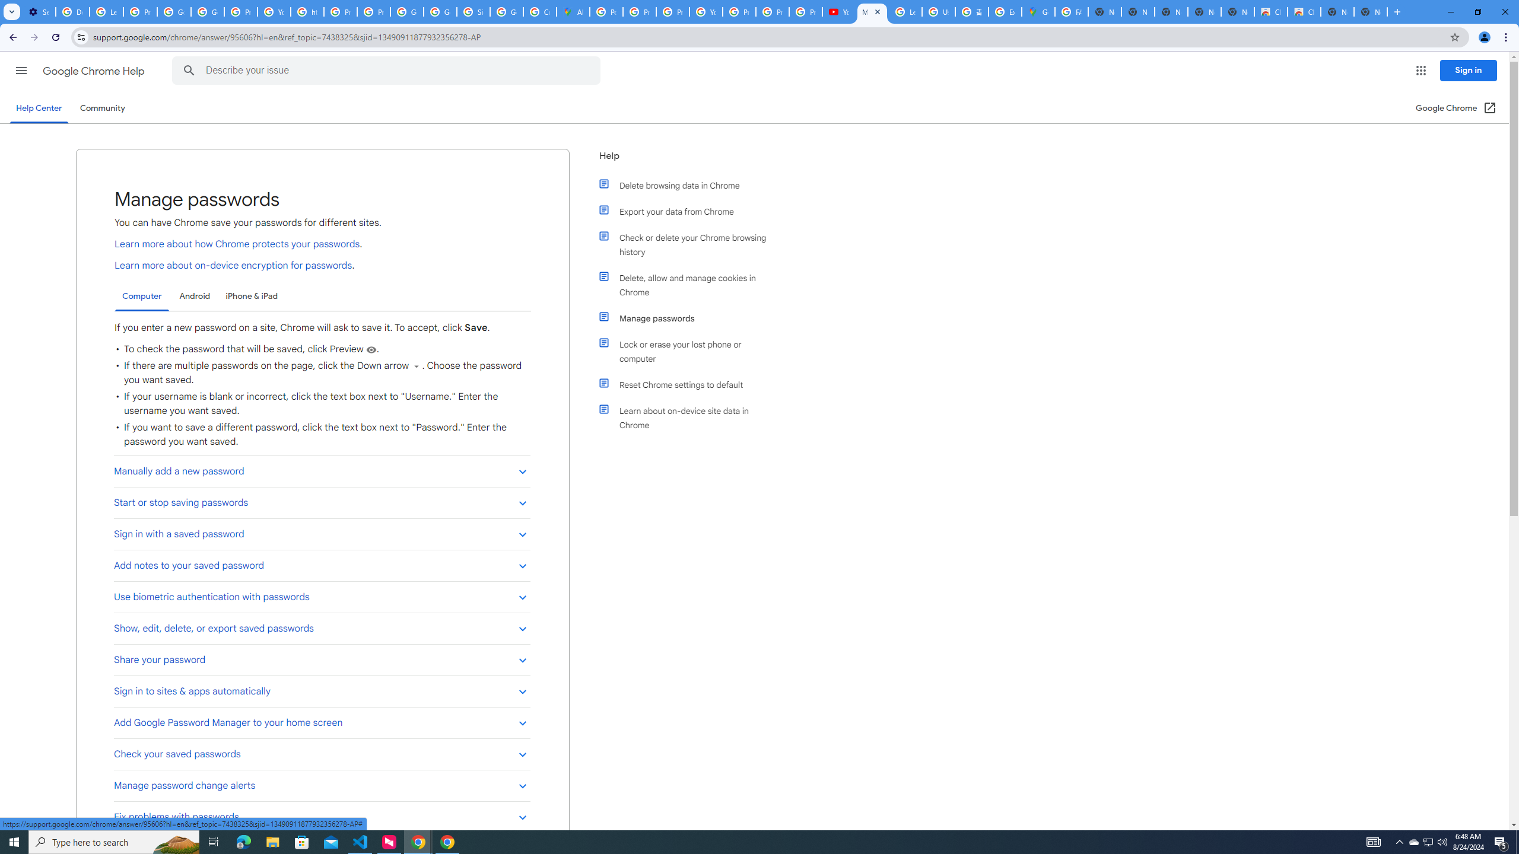 The height and width of the screenshot is (854, 1519). Describe the element at coordinates (417, 365) in the screenshot. I see `Down arrow` at that location.